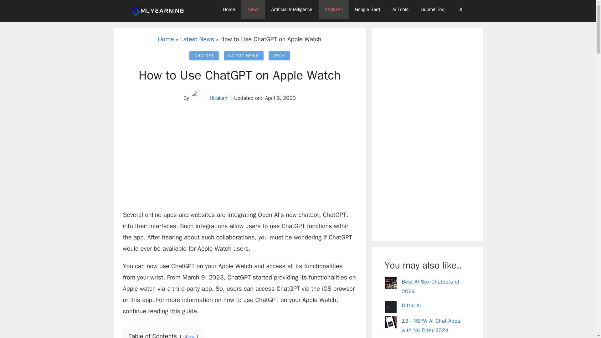 This screenshot has width=601, height=338. What do you see at coordinates (431, 286) in the screenshot?
I see `Best AI Sex Chatbots of 2024` at bounding box center [431, 286].